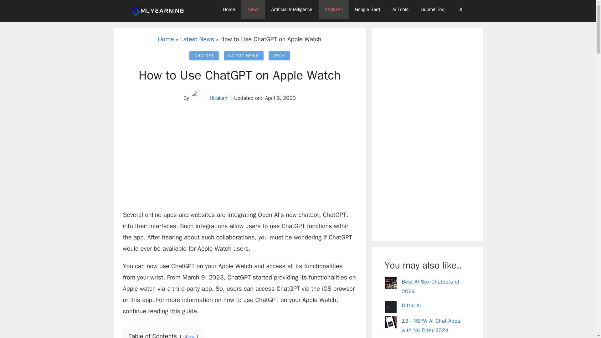 This screenshot has width=601, height=338. What do you see at coordinates (431, 286) in the screenshot?
I see `Best AI Sex Chatbots of 2024` at bounding box center [431, 286].